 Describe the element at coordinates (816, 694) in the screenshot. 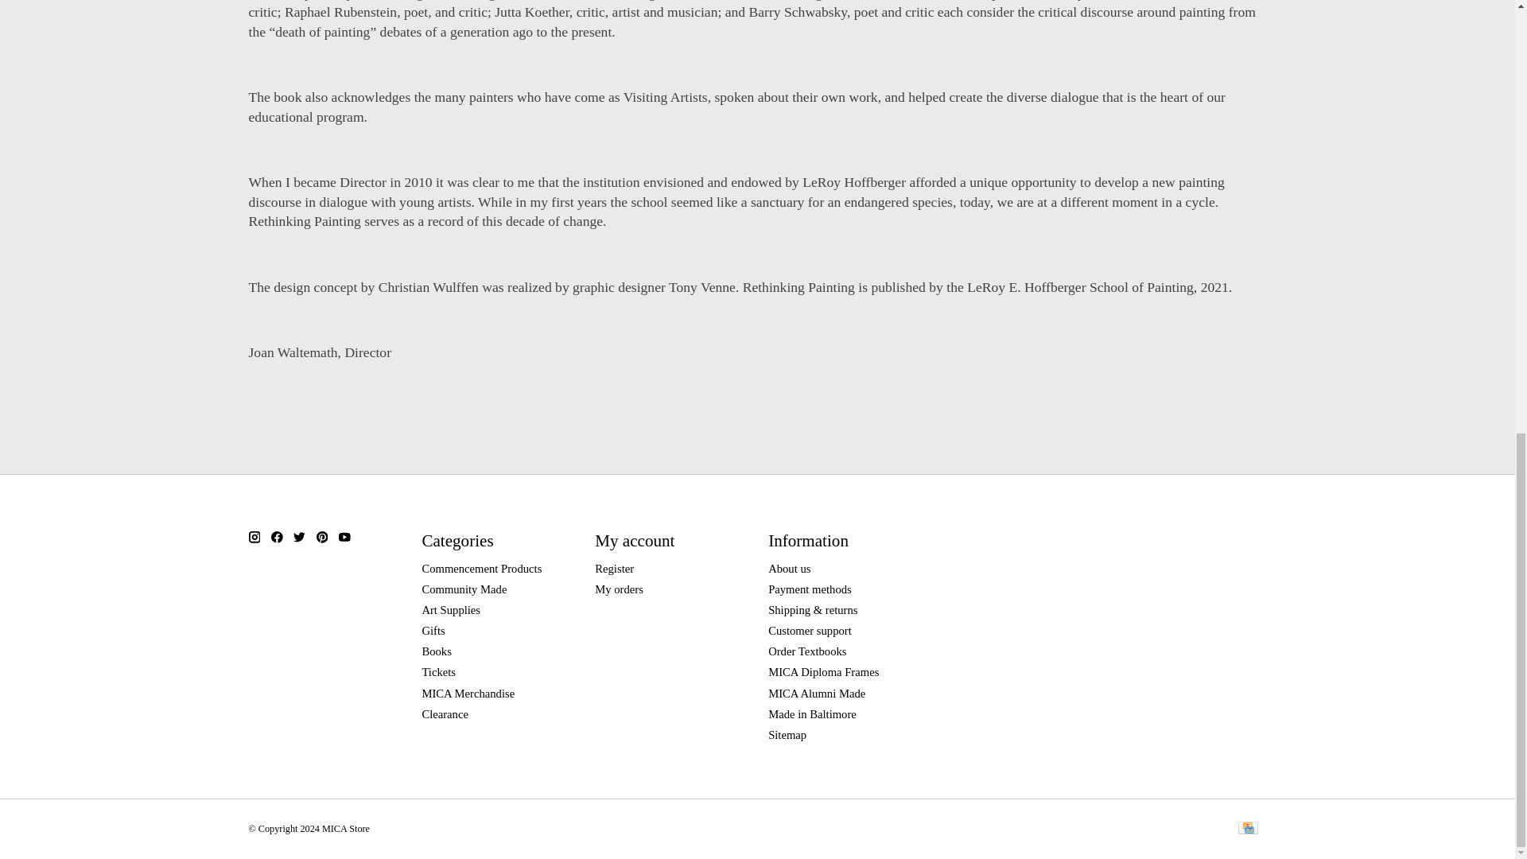

I see `MICA Alumni Made` at that location.